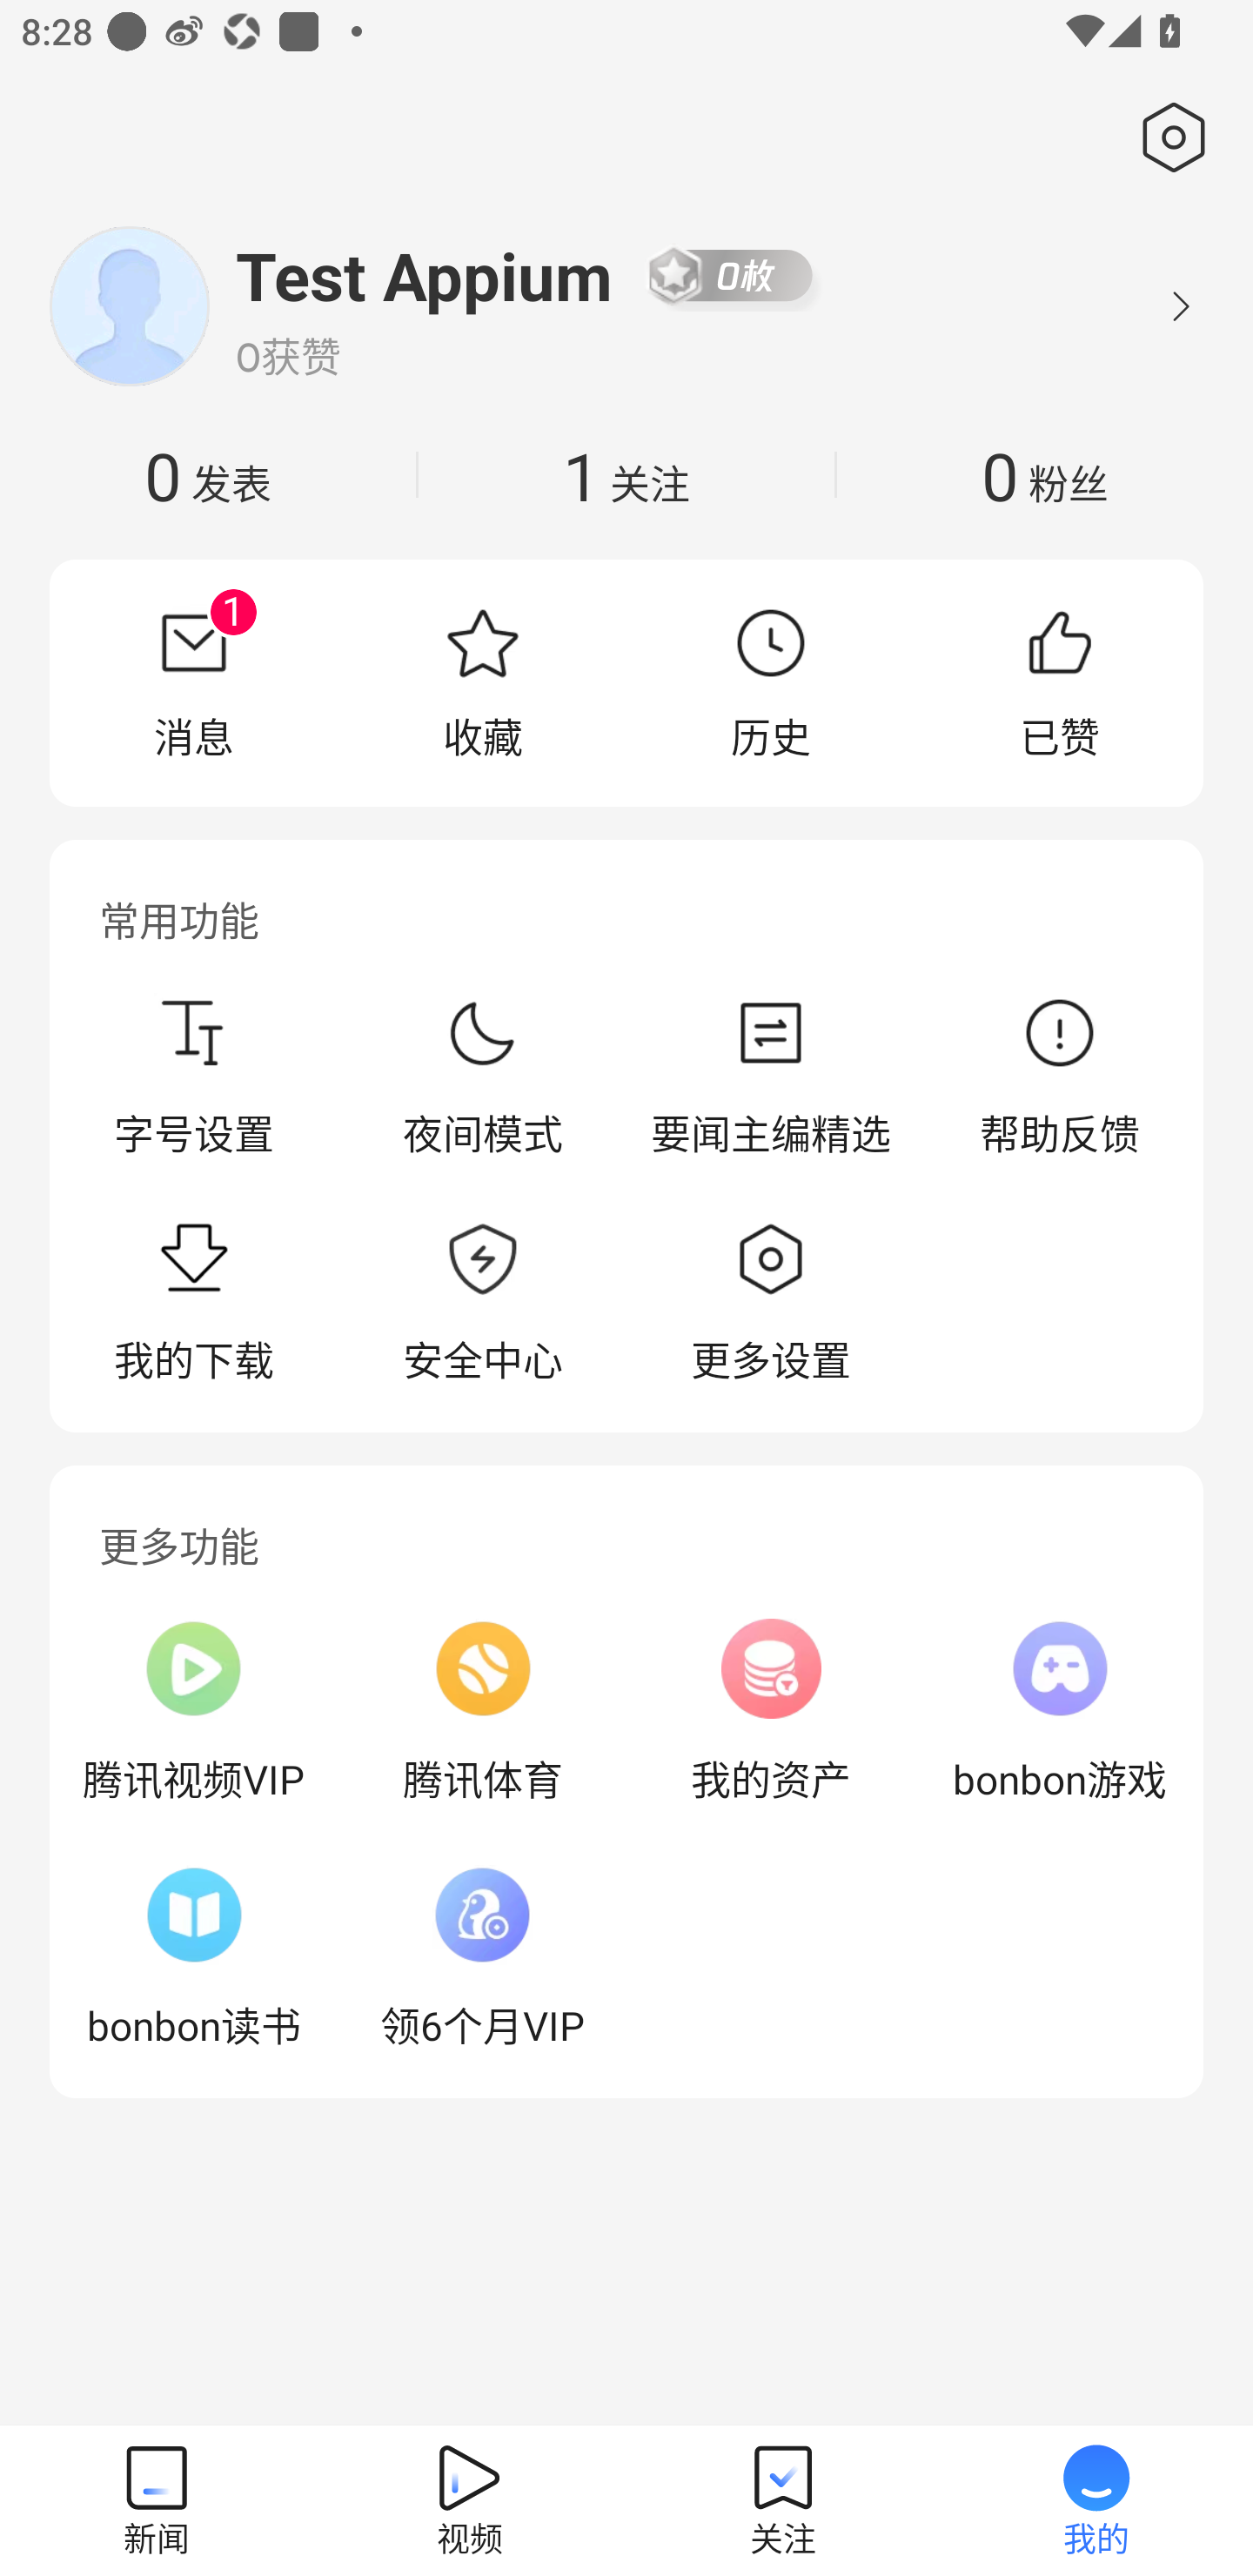 This screenshot has width=1253, height=2576. What do you see at coordinates (1168, 138) in the screenshot?
I see `设置，可点击` at bounding box center [1168, 138].